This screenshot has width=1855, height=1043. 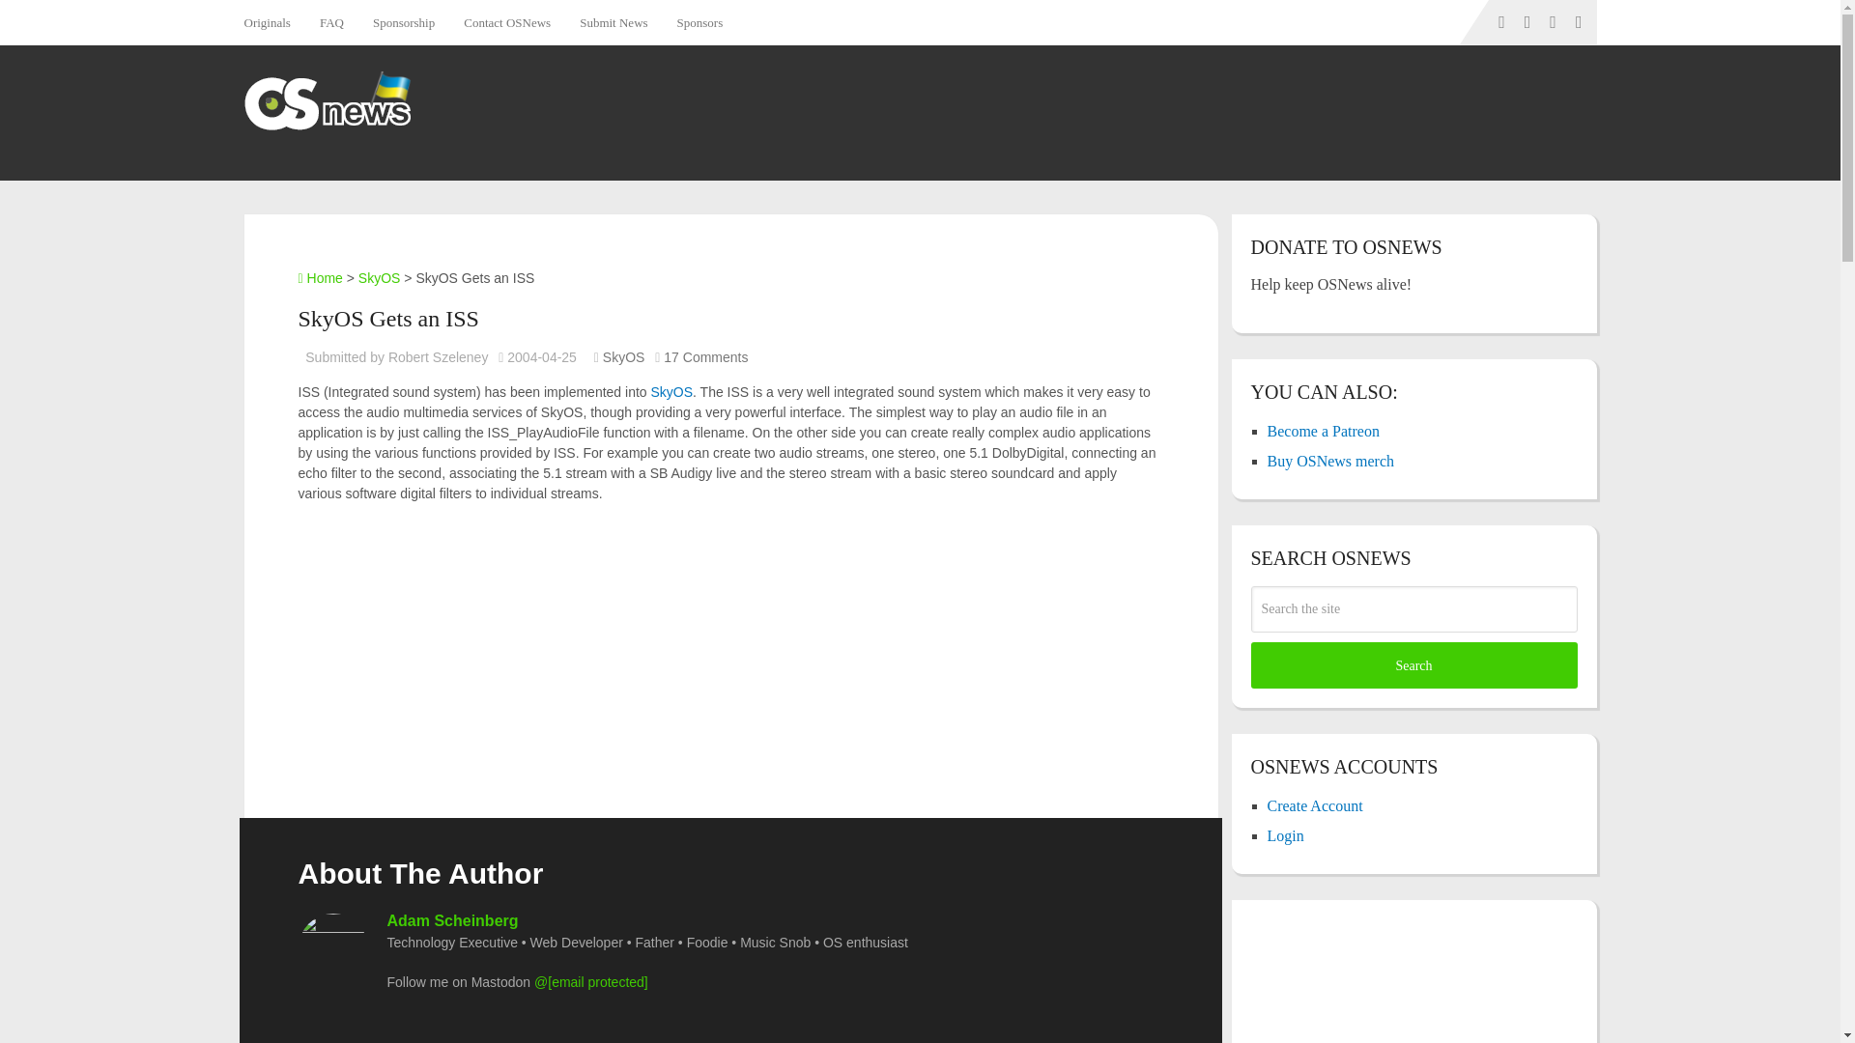 I want to click on Contact OSNews, so click(x=506, y=22).